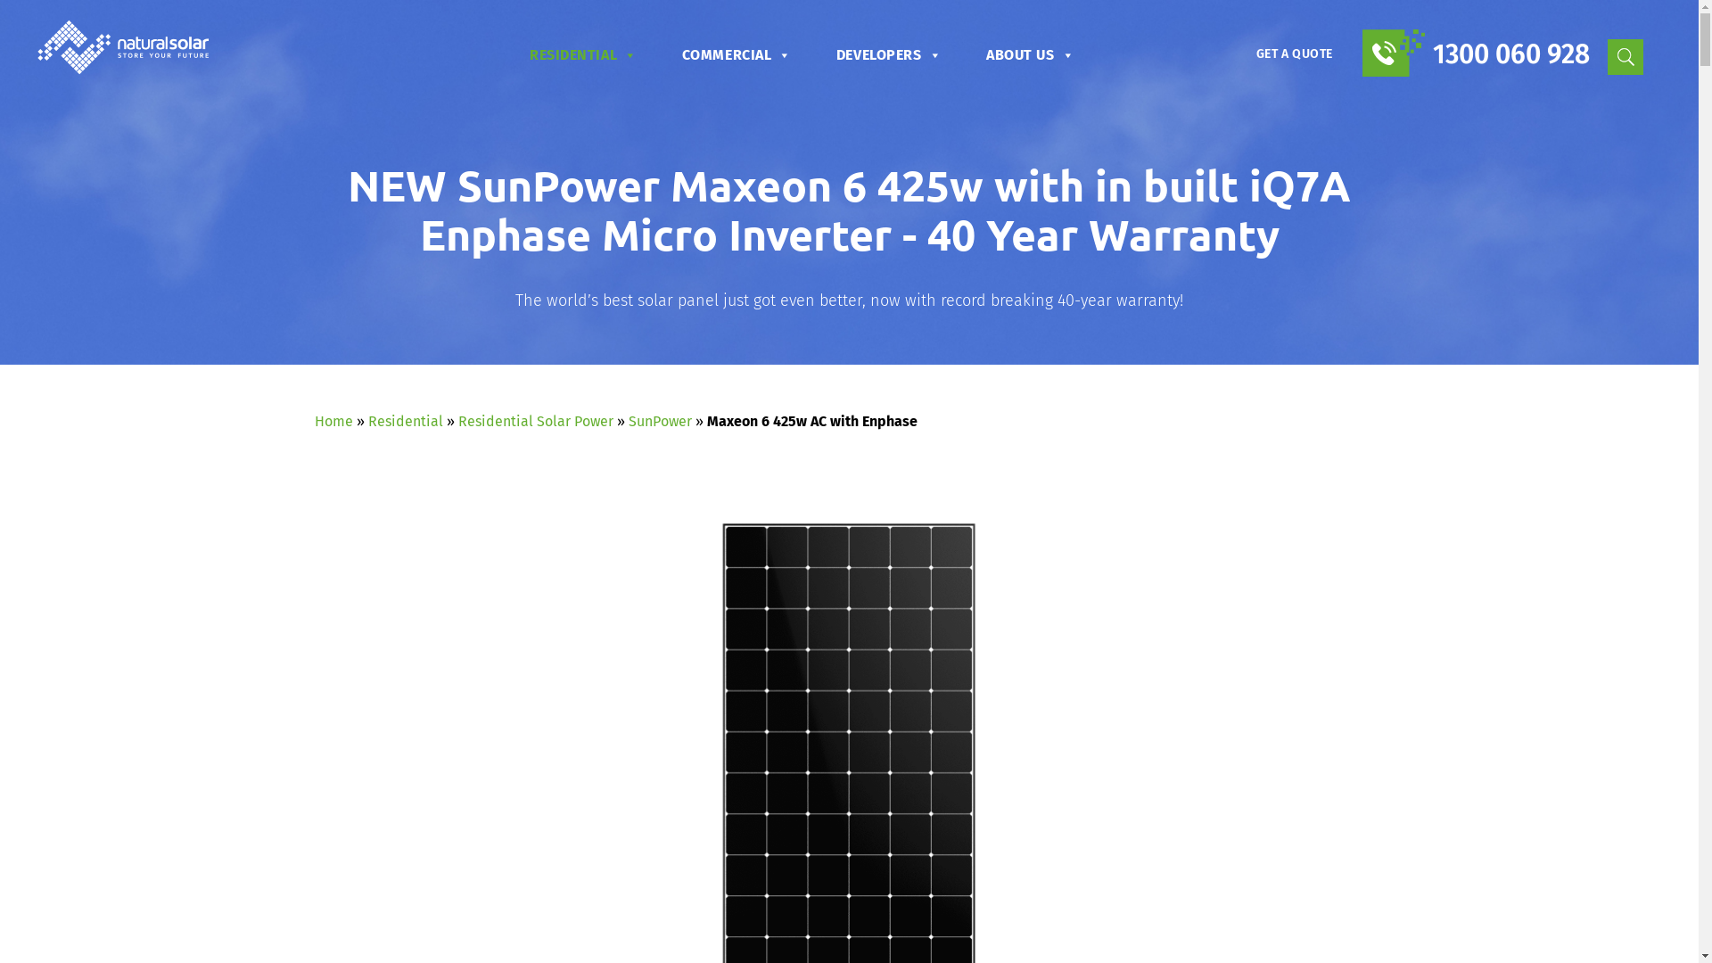 The width and height of the screenshot is (1712, 963). What do you see at coordinates (1295, 53) in the screenshot?
I see `GET A QUOTE` at bounding box center [1295, 53].